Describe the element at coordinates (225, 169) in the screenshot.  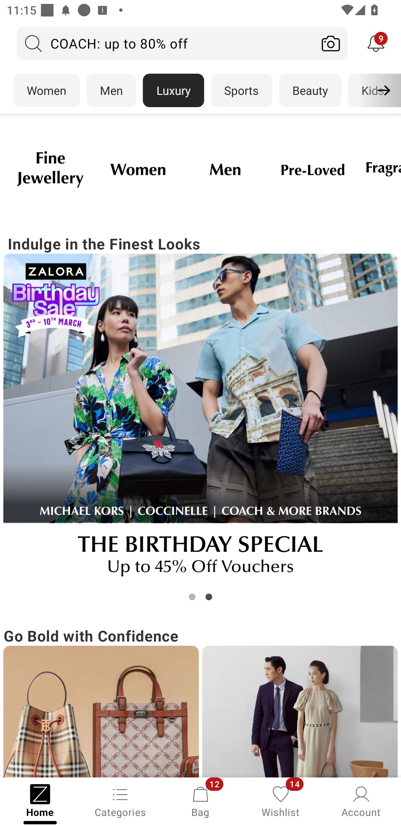
I see `Campaign banner` at that location.